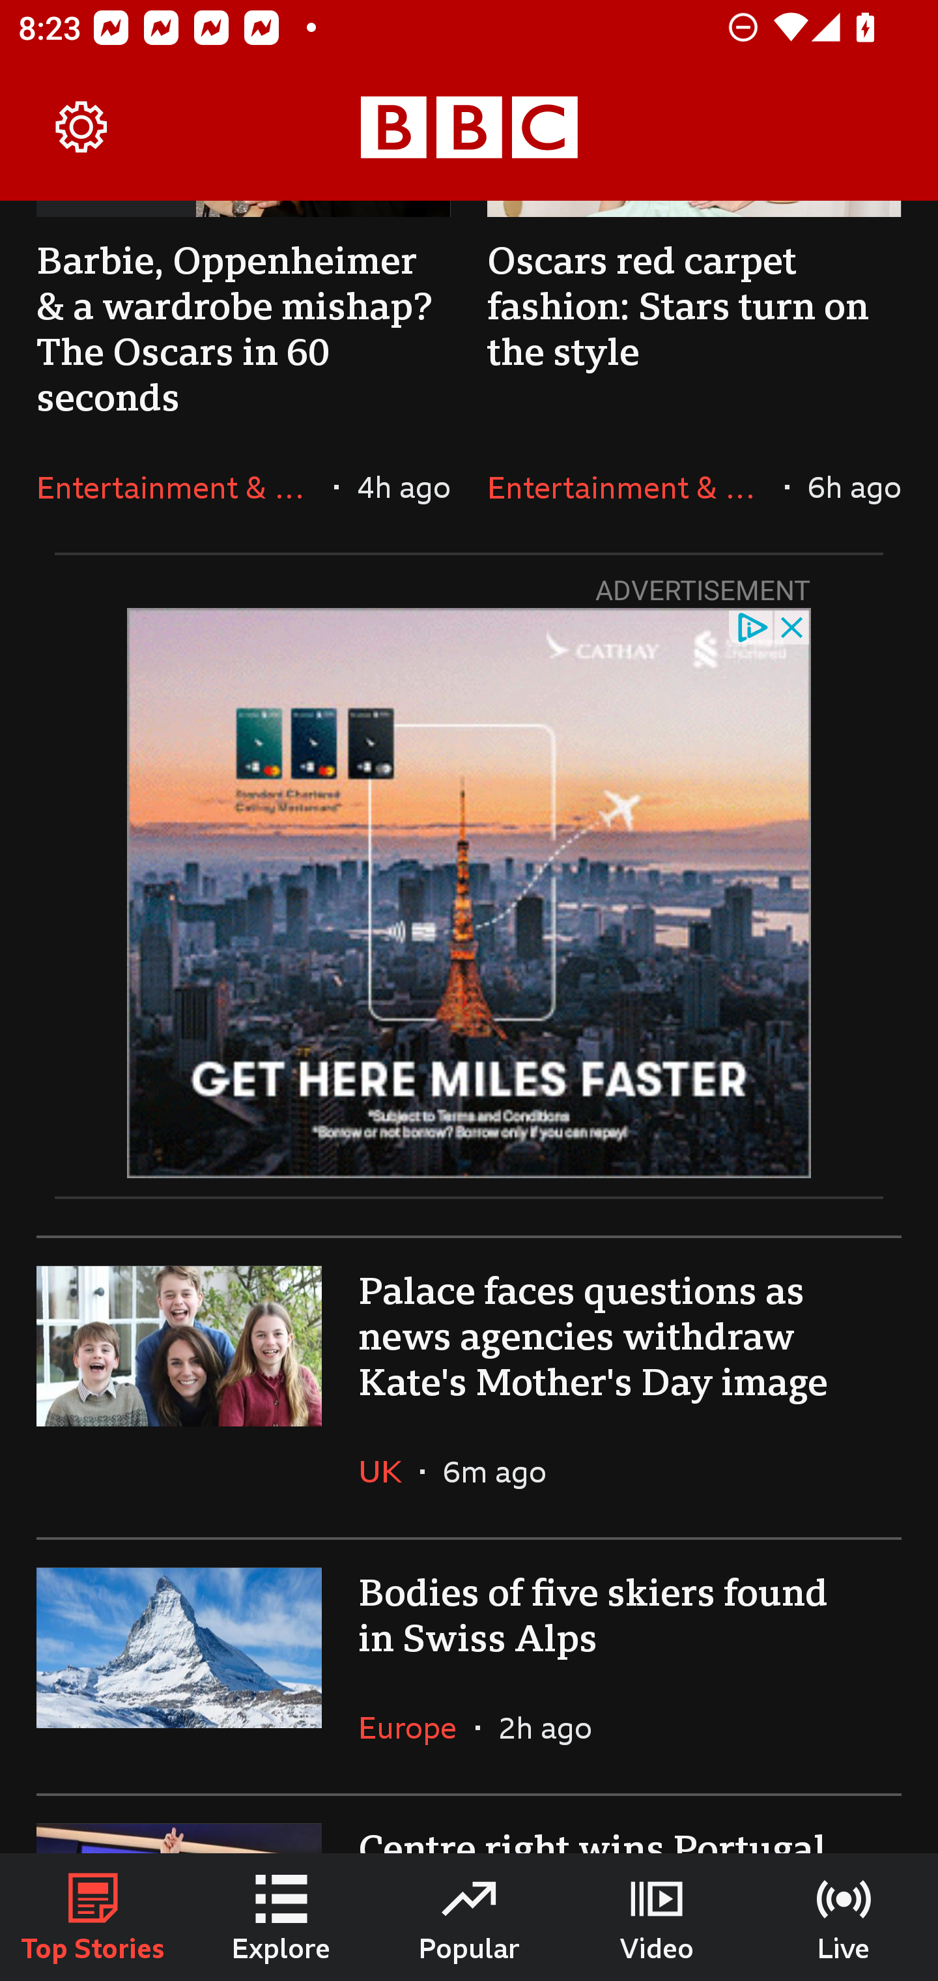 The height and width of the screenshot is (1981, 938). Describe the element at coordinates (417, 1727) in the screenshot. I see `Europe In the section Europe` at that location.